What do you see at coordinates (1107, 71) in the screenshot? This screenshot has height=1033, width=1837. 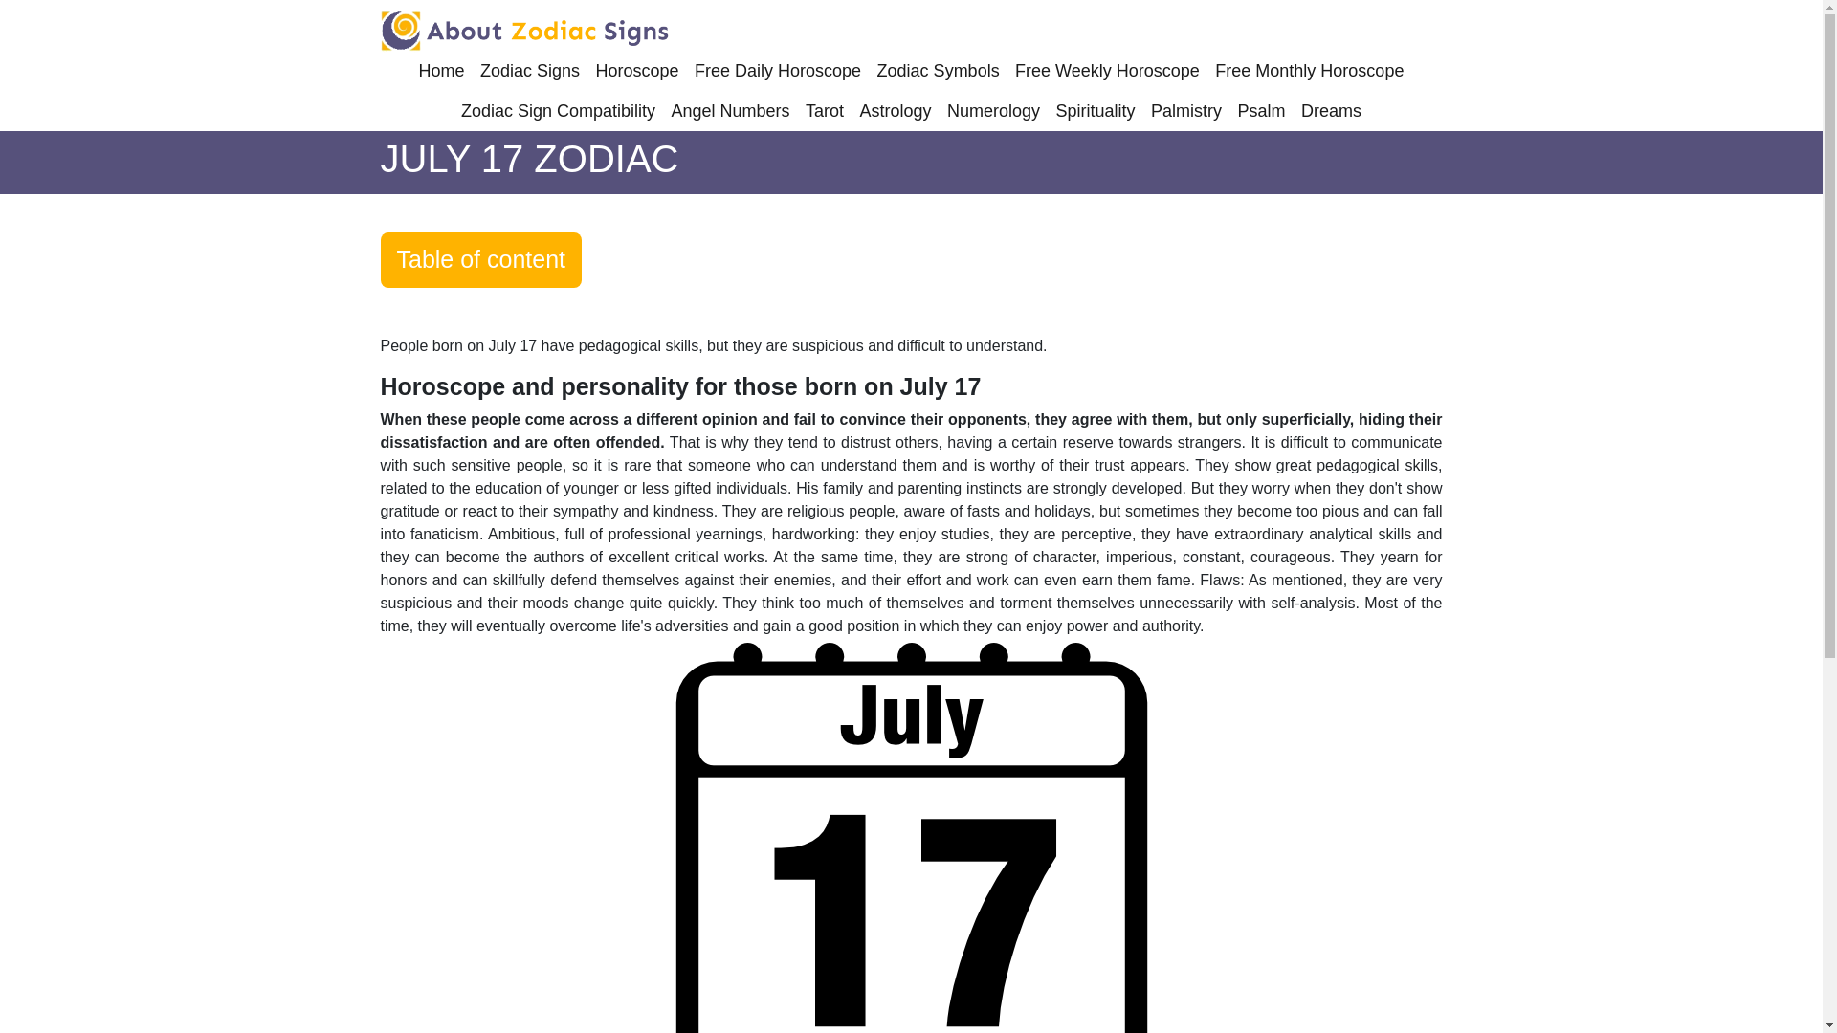 I see `Free Weekly Horoscope` at bounding box center [1107, 71].